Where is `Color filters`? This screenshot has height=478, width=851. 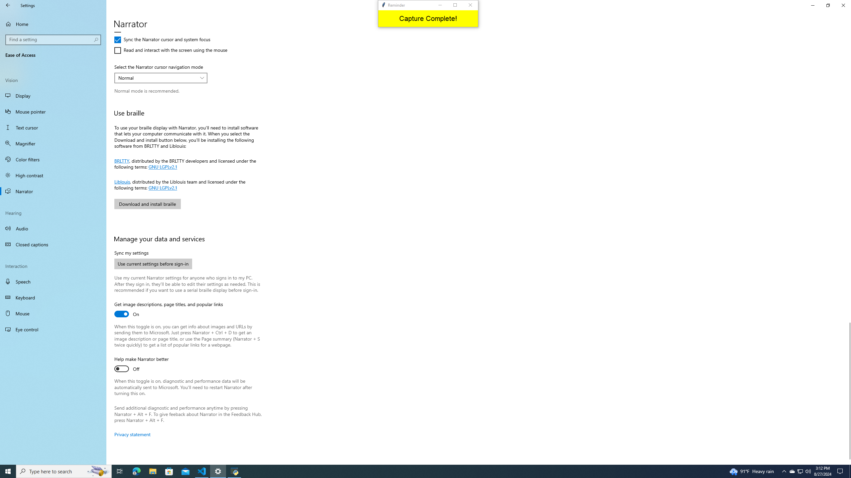
Color filters is located at coordinates (53, 159).